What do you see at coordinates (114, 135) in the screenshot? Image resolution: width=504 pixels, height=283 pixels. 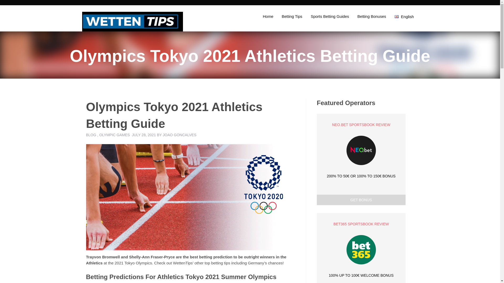 I see `OLYMPIC GAMES` at bounding box center [114, 135].